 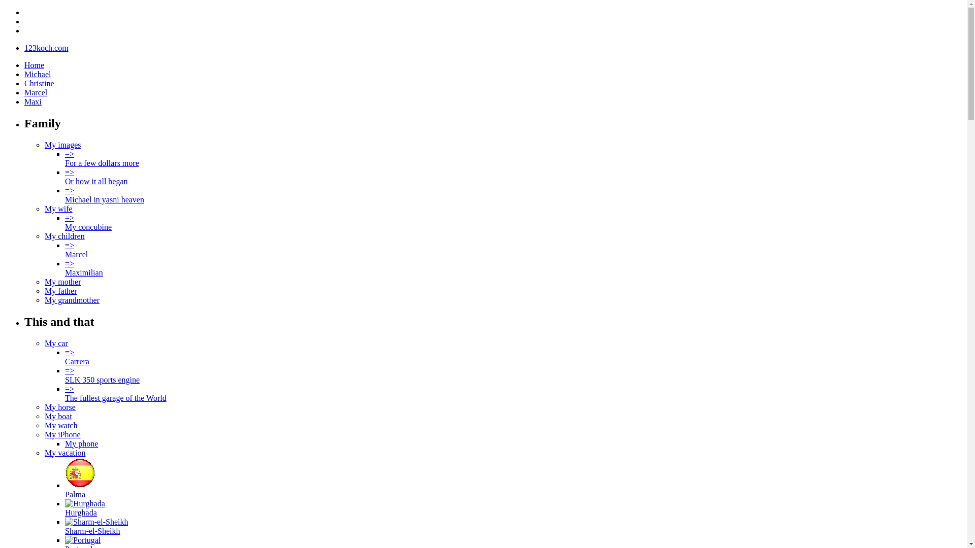 I want to click on My wife, so click(x=59, y=209).